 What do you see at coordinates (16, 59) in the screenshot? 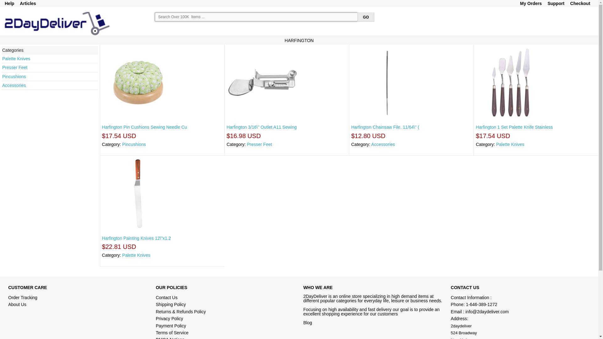
I see `Palette Knives` at bounding box center [16, 59].